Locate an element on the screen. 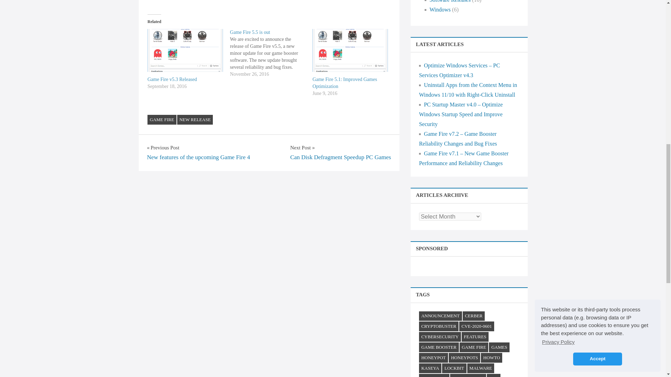 Image resolution: width=671 pixels, height=377 pixels. Game Fire v5.3 Released is located at coordinates (185, 50).